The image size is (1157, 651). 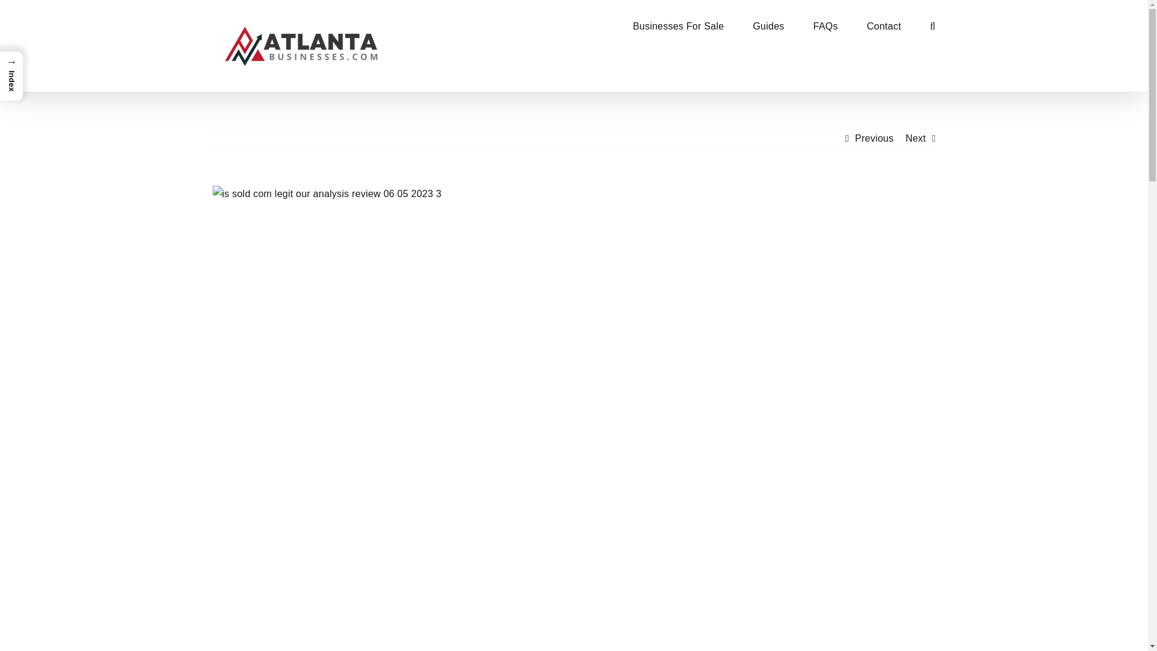 What do you see at coordinates (874, 139) in the screenshot?
I see `Previous` at bounding box center [874, 139].